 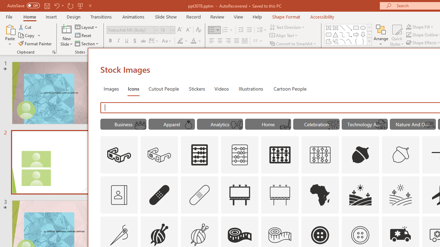 What do you see at coordinates (335, 41) in the screenshot?
I see `Freeform: Scribble` at bounding box center [335, 41].